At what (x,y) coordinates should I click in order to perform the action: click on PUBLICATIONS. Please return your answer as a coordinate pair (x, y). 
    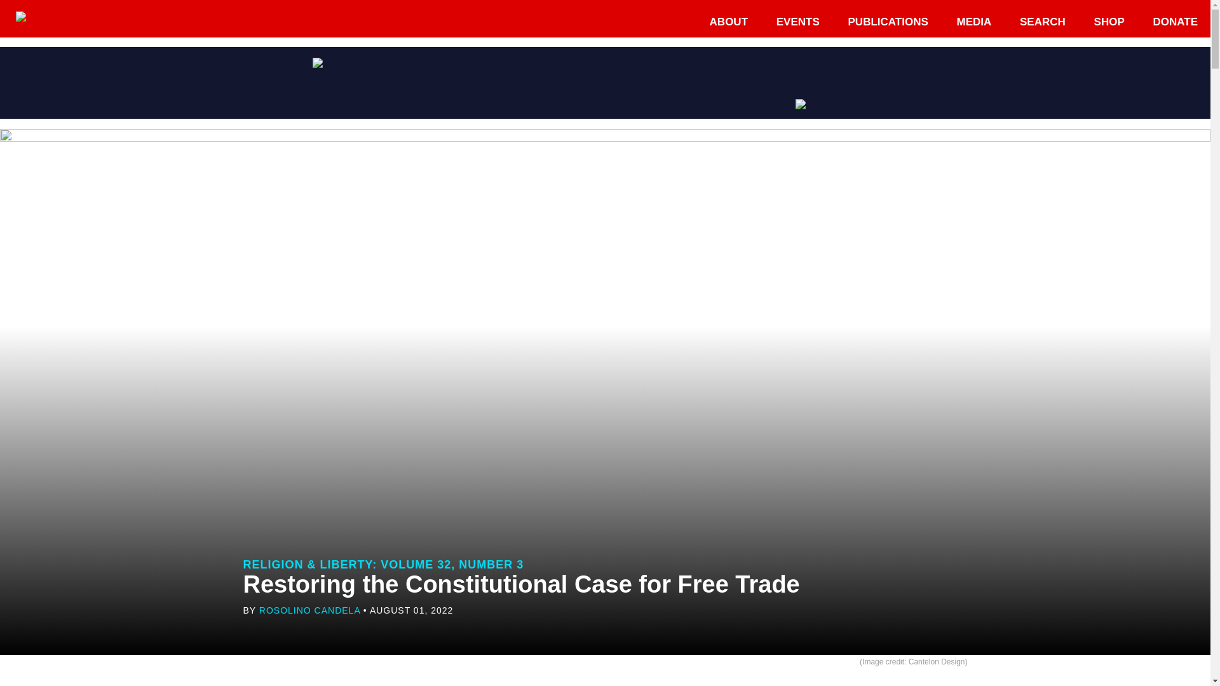
    Looking at the image, I should click on (888, 22).